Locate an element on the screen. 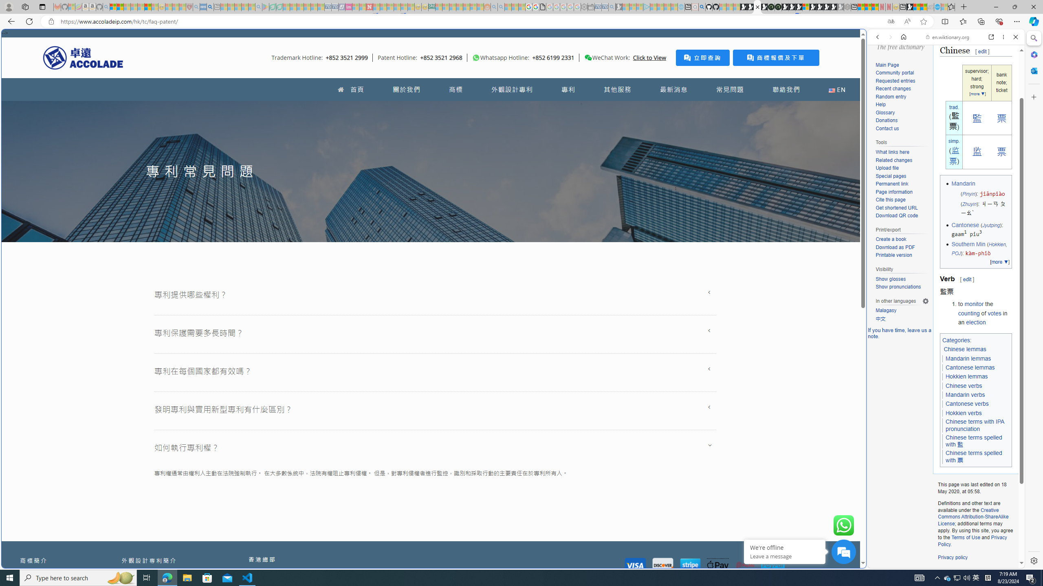 The width and height of the screenshot is (1043, 586). Cantonese (Jyutping): gaam1 piu3 is located at coordinates (980, 230).